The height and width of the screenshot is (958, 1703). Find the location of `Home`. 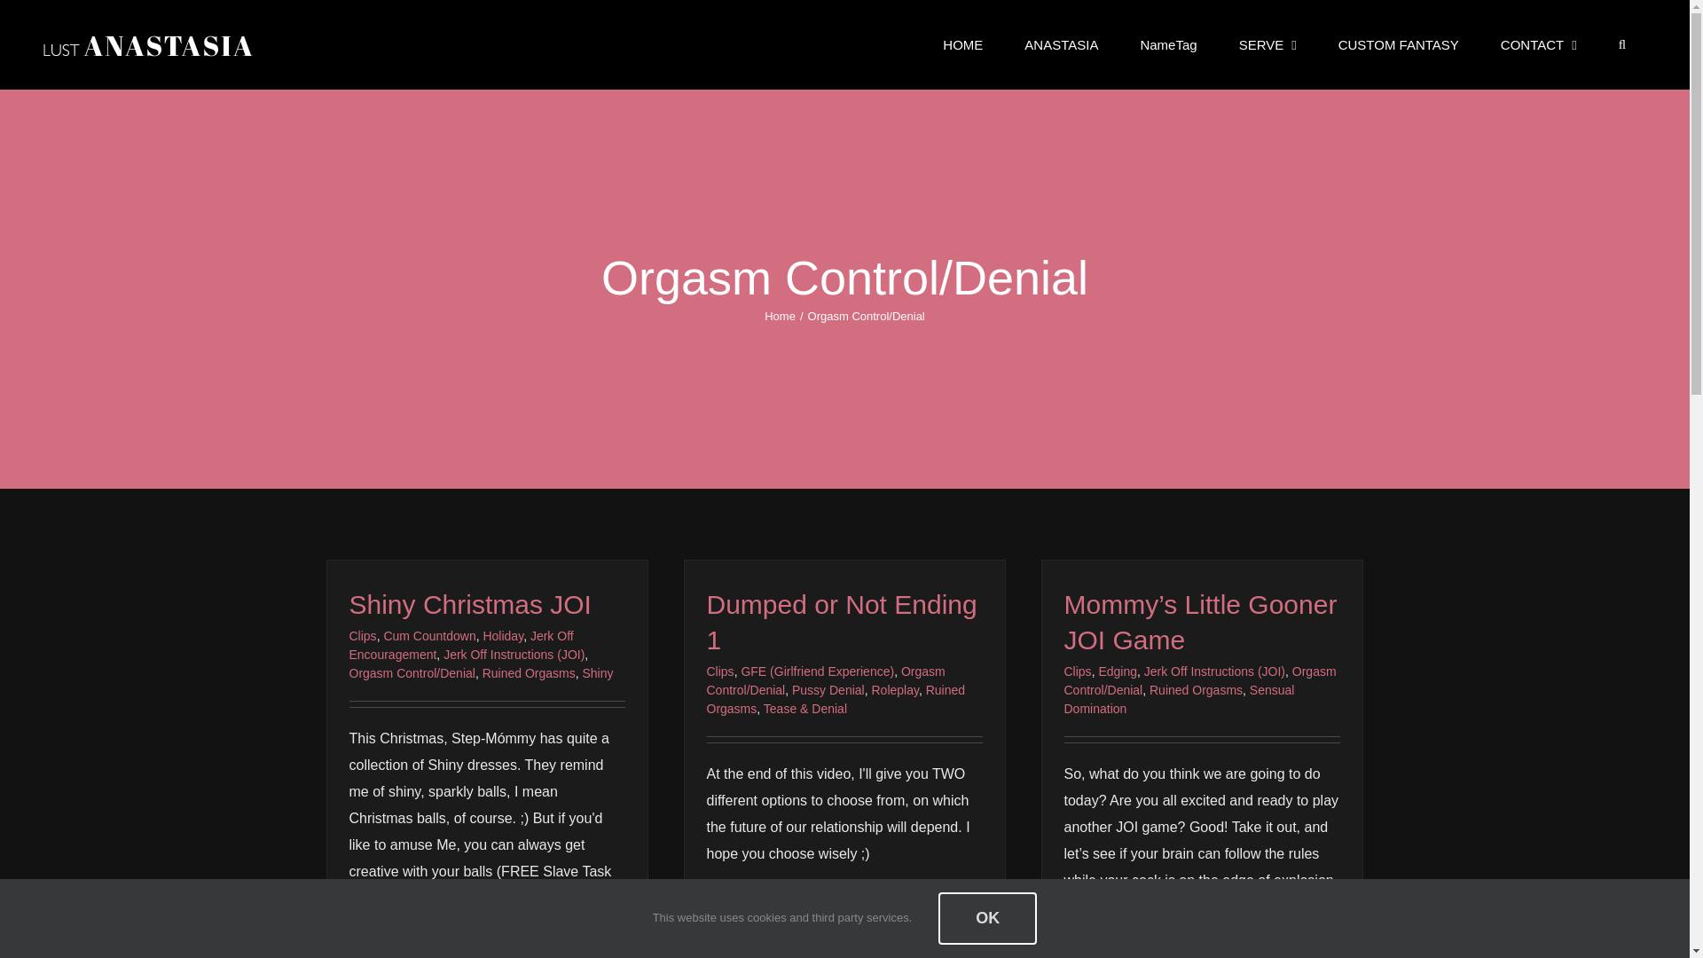

Home is located at coordinates (780, 316).